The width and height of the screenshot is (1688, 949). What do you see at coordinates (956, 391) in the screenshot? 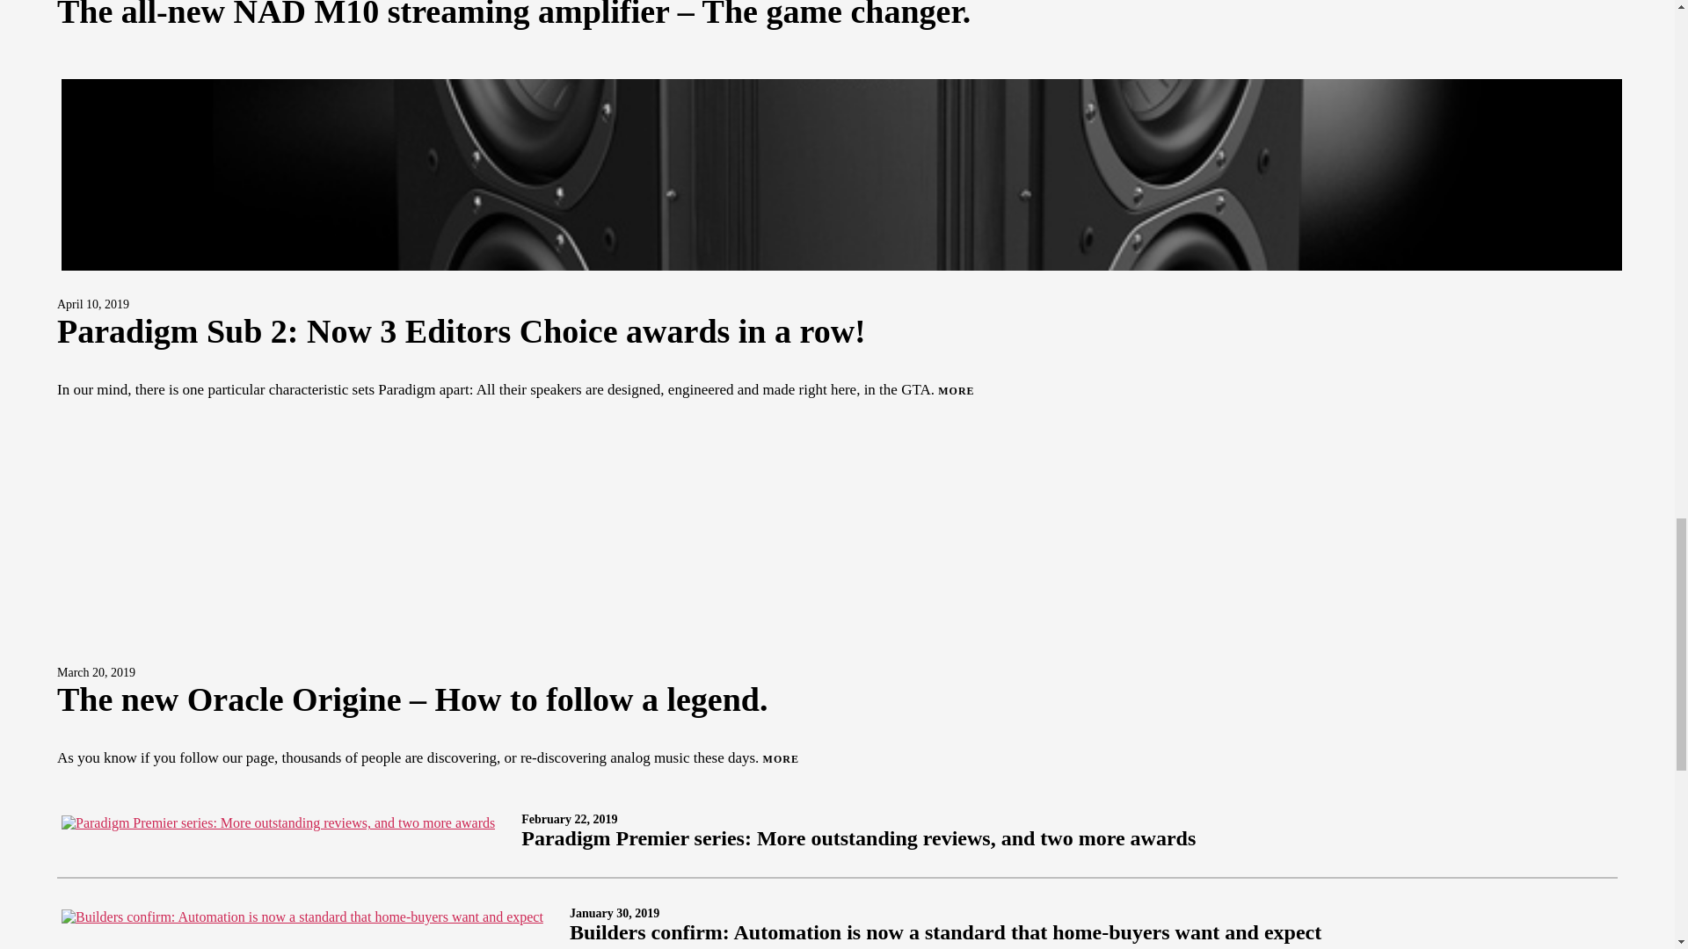
I see `MORE` at bounding box center [956, 391].